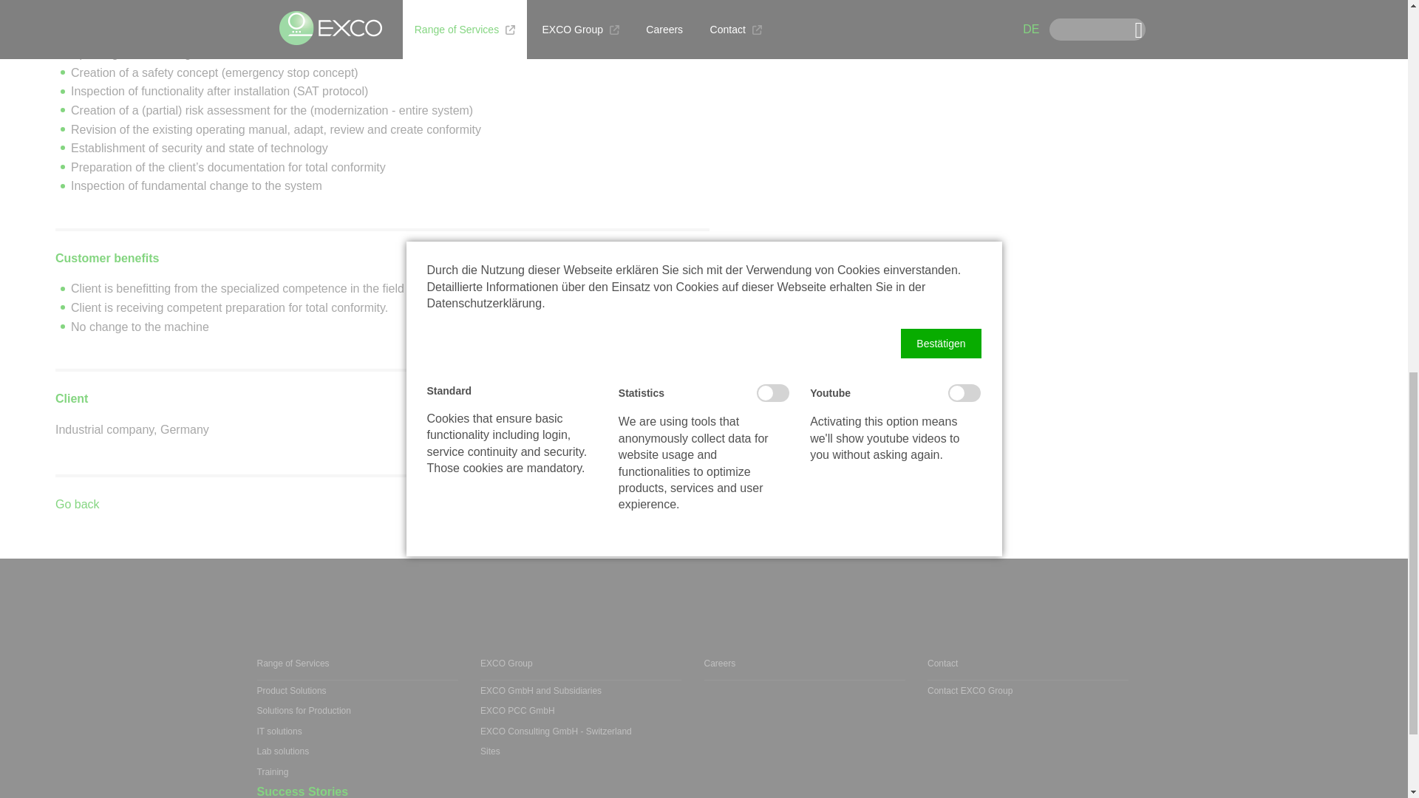 The image size is (1419, 798). What do you see at coordinates (77, 504) in the screenshot?
I see `Go back` at bounding box center [77, 504].